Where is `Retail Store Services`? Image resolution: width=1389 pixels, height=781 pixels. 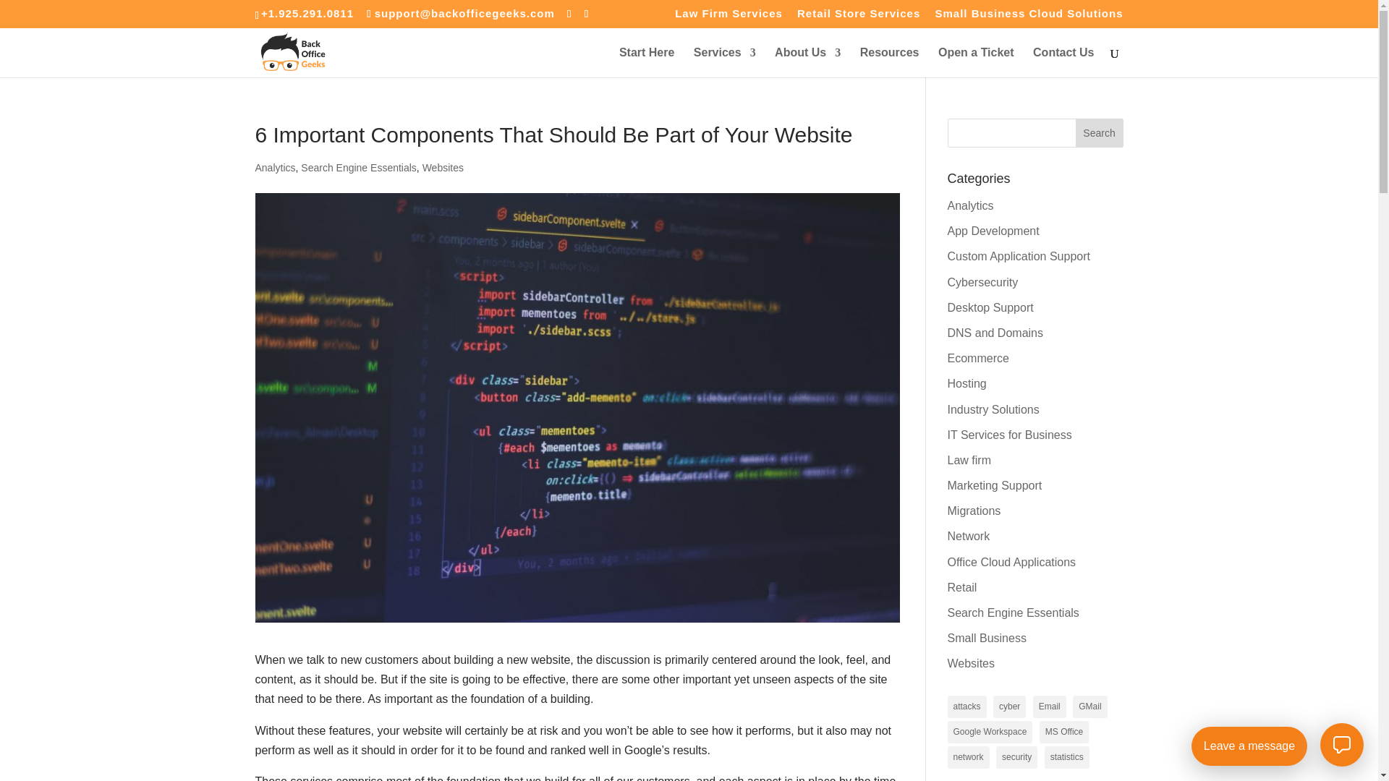
Retail Store Services is located at coordinates (858, 17).